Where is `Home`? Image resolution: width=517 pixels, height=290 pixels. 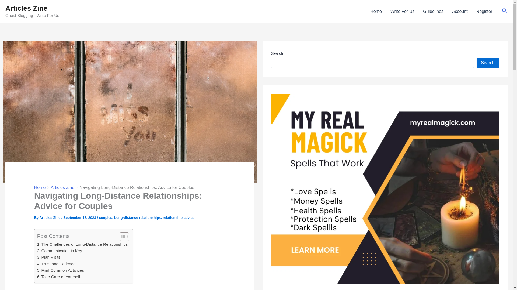 Home is located at coordinates (376, 12).